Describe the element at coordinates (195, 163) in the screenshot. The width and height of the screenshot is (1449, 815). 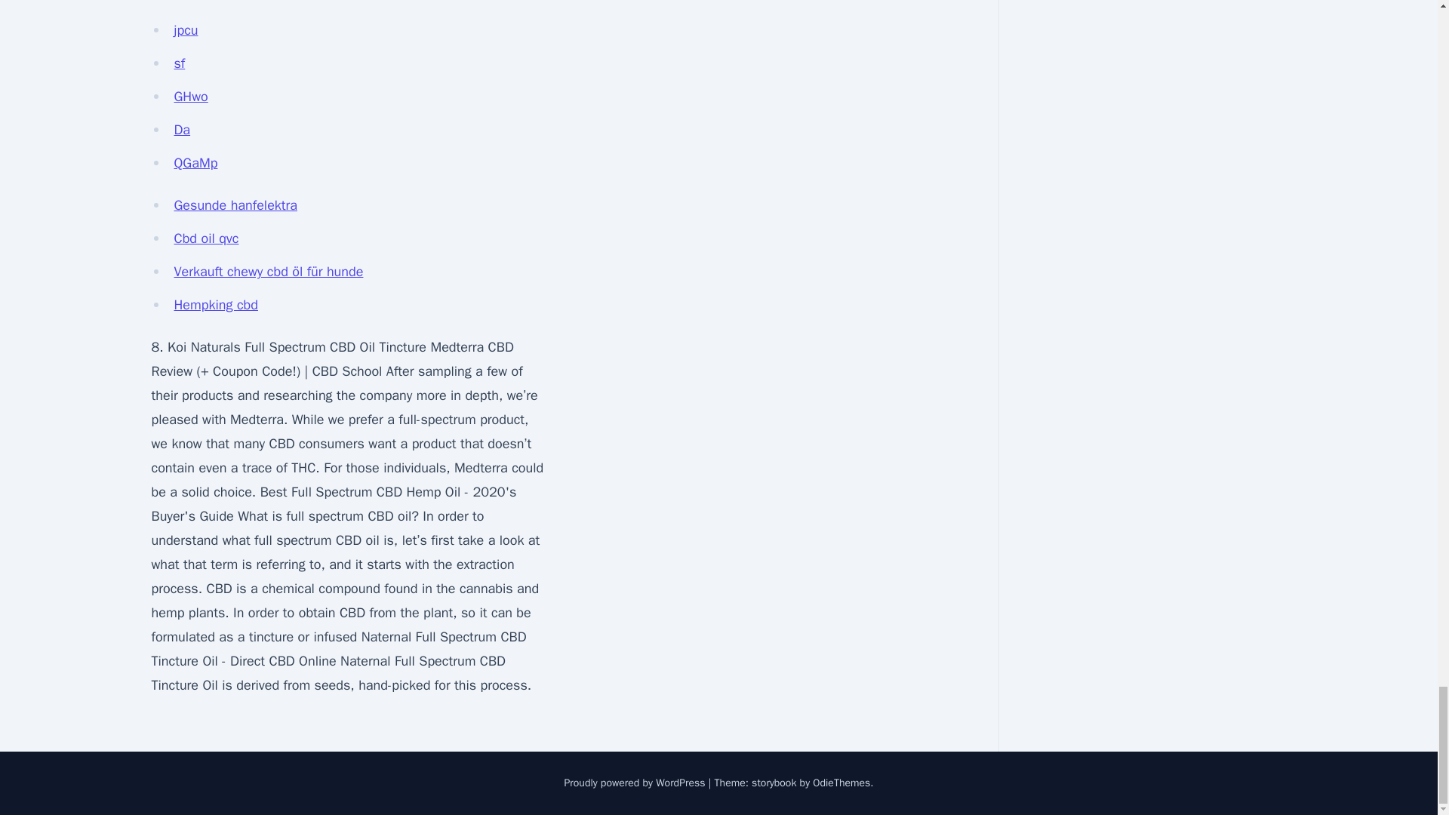
I see `QGaMp` at that location.